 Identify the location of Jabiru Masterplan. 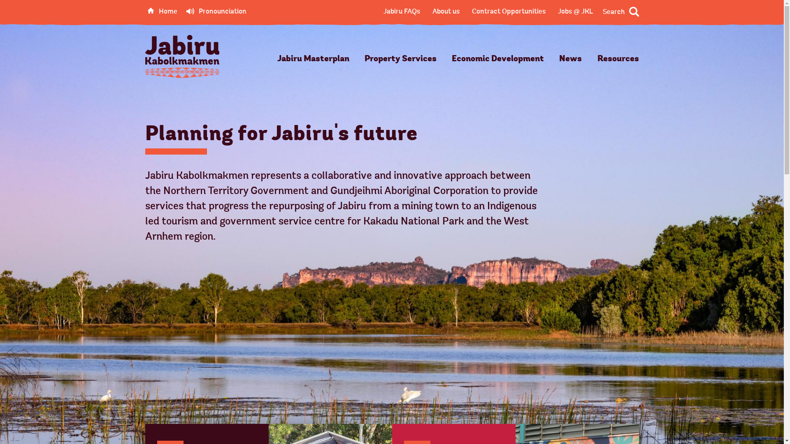
(314, 59).